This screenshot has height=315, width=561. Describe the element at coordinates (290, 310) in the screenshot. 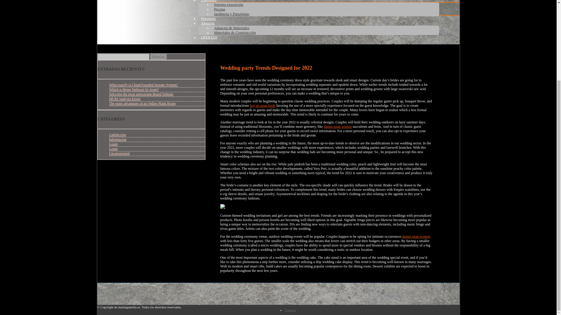

I see `Contacto` at that location.